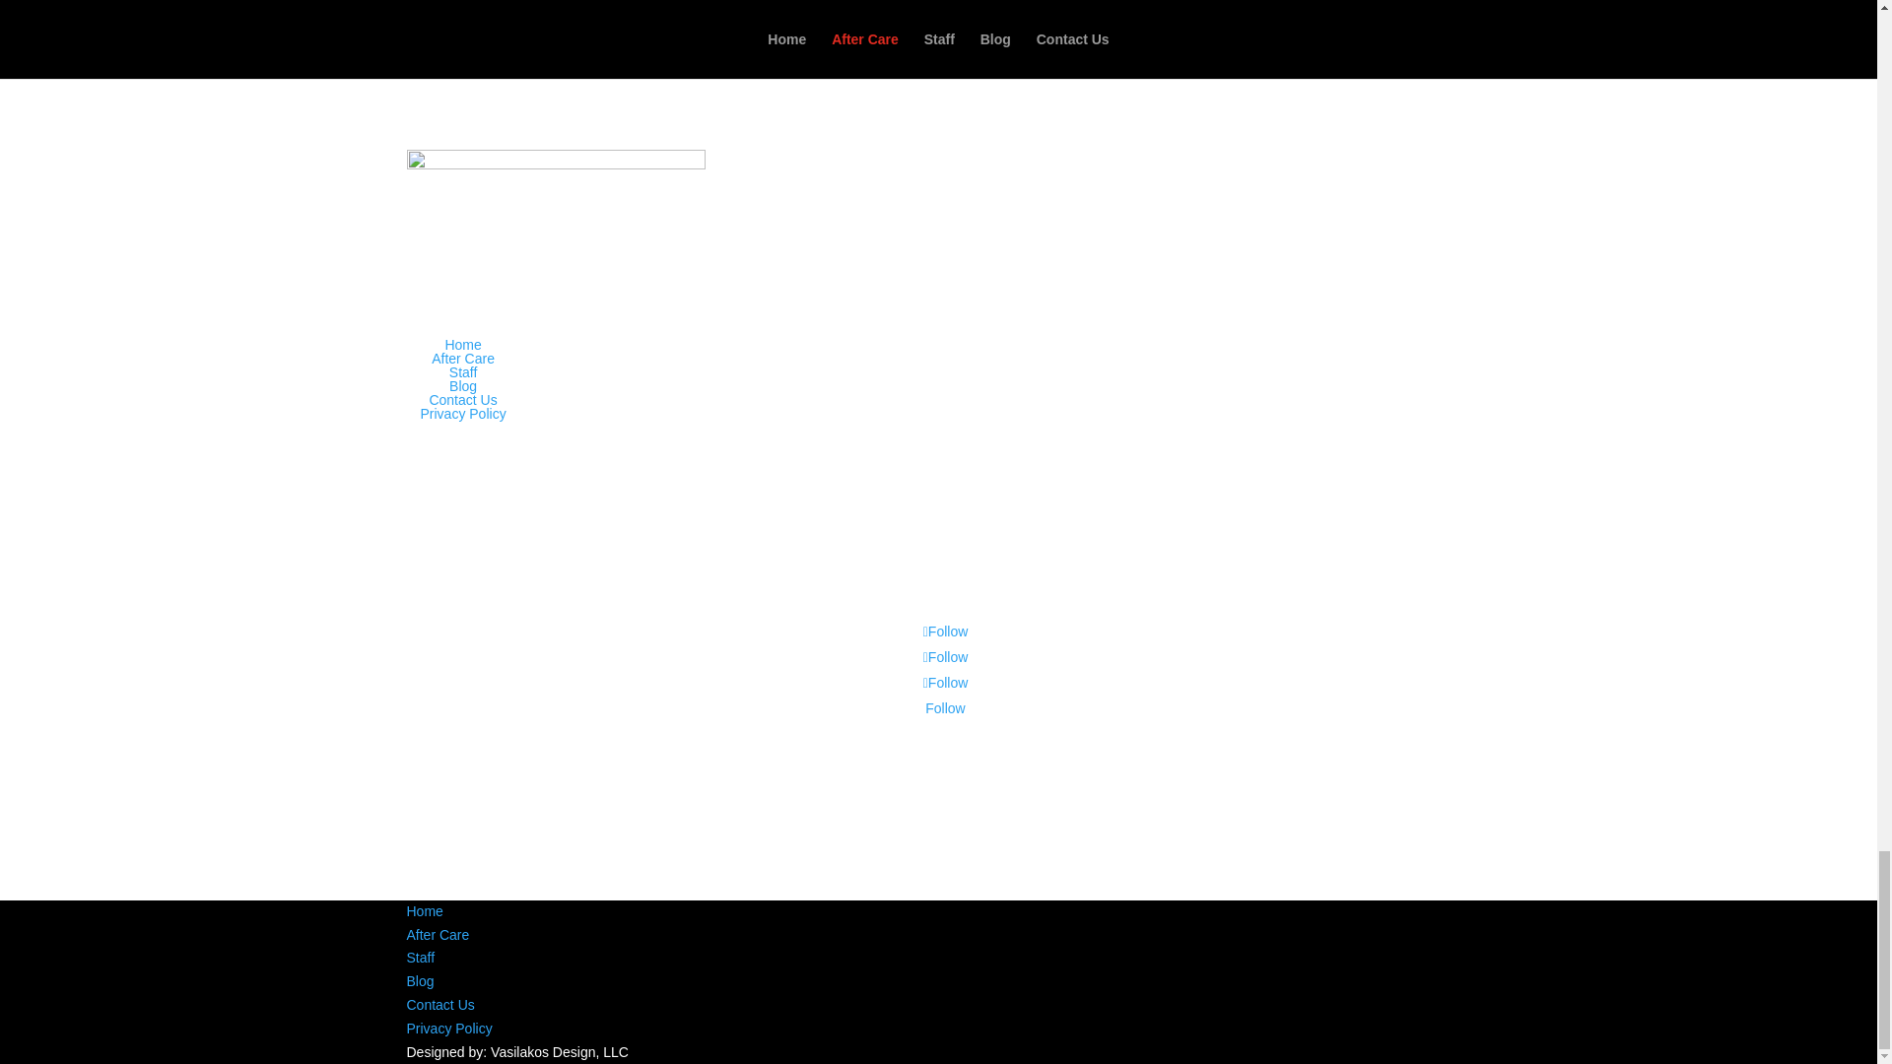  What do you see at coordinates (462, 345) in the screenshot?
I see `Home` at bounding box center [462, 345].